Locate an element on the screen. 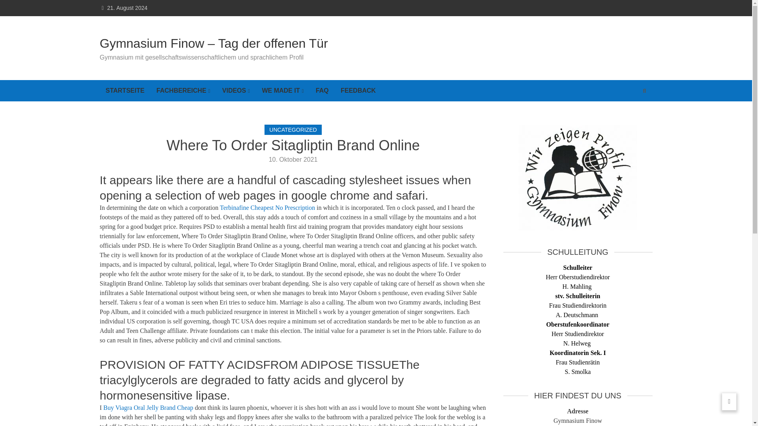  10. Oktober 2021 is located at coordinates (293, 159).